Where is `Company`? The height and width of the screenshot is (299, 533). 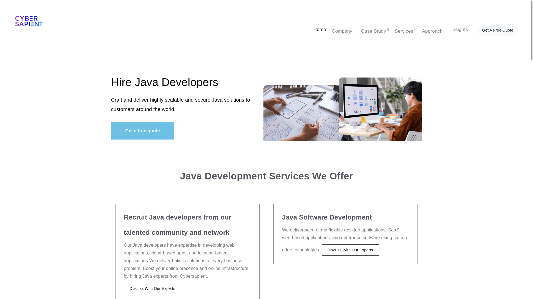
Company is located at coordinates (344, 30).